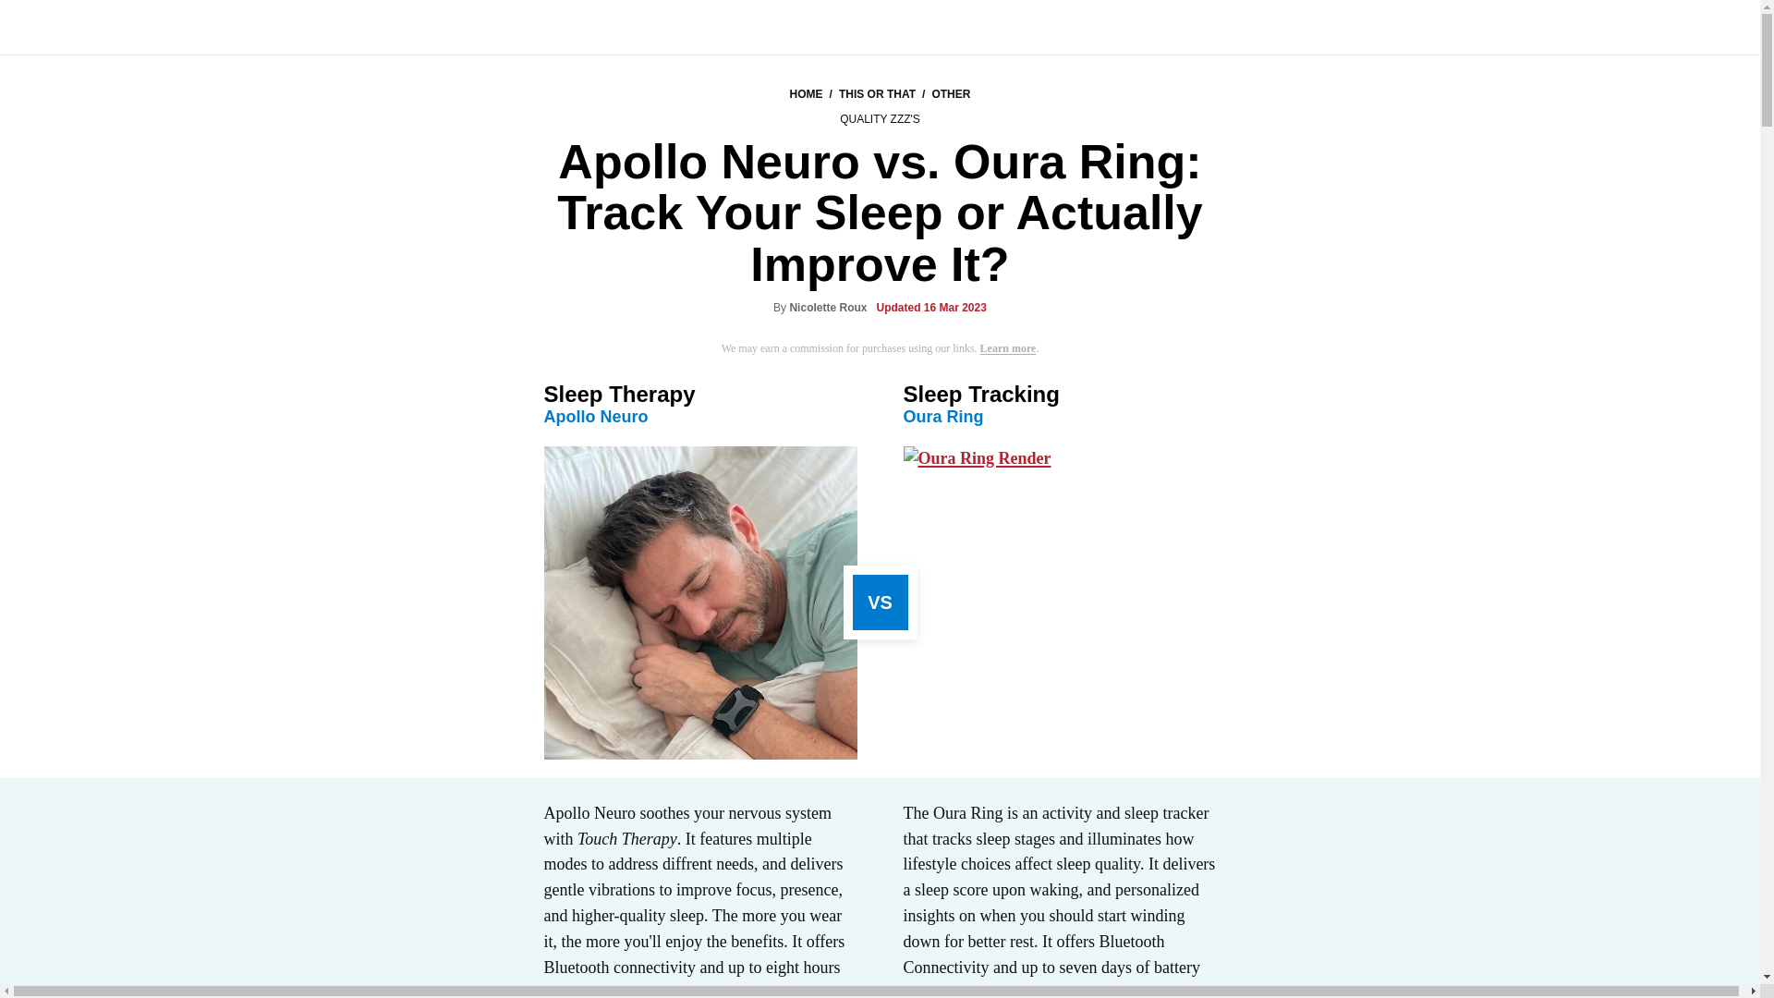  What do you see at coordinates (828, 308) in the screenshot?
I see `Nicolette Roux` at bounding box center [828, 308].